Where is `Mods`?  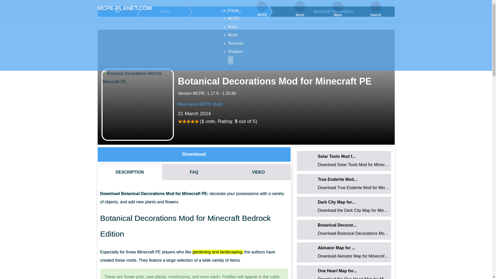 Mods is located at coordinates (233, 35).